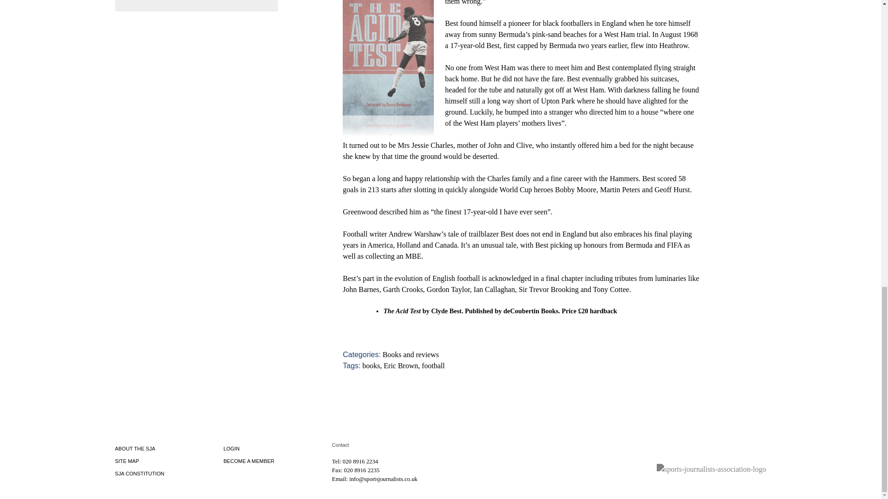  What do you see at coordinates (401, 366) in the screenshot?
I see `Eric Brown` at bounding box center [401, 366].